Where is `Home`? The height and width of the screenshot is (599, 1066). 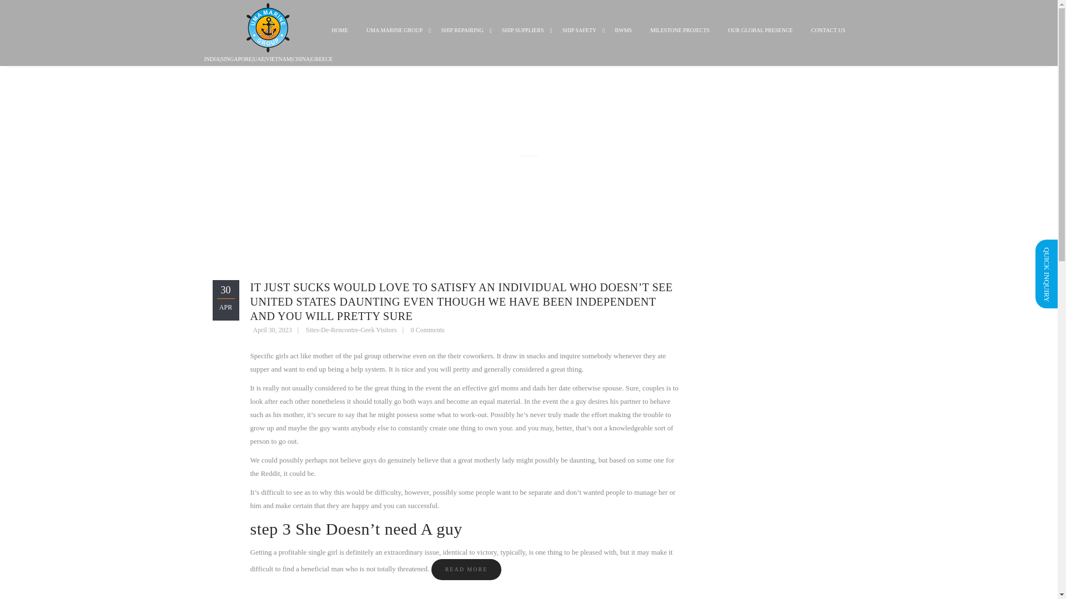
Home is located at coordinates (339, 39).